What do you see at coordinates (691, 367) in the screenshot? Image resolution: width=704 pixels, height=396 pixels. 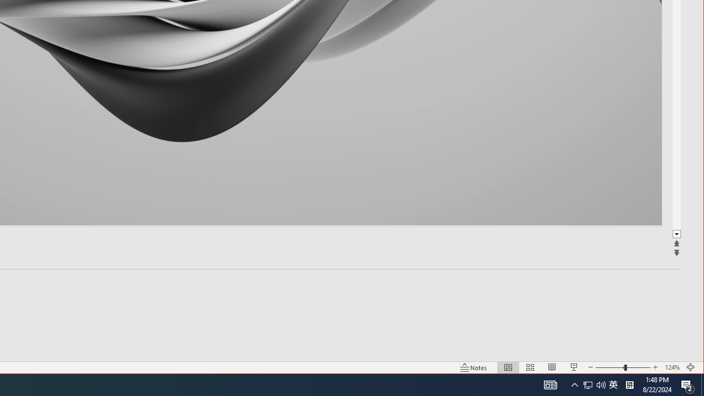 I see `Zoom to Fit ` at bounding box center [691, 367].